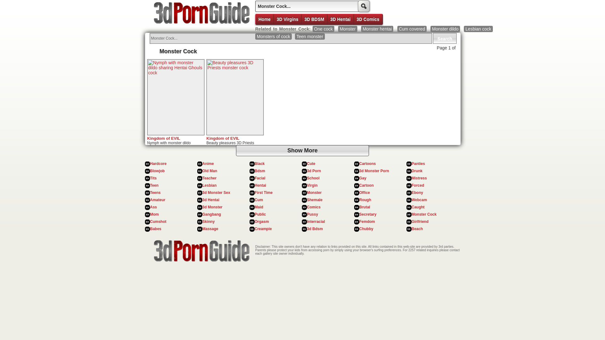  I want to click on Blowjob, so click(158, 171).